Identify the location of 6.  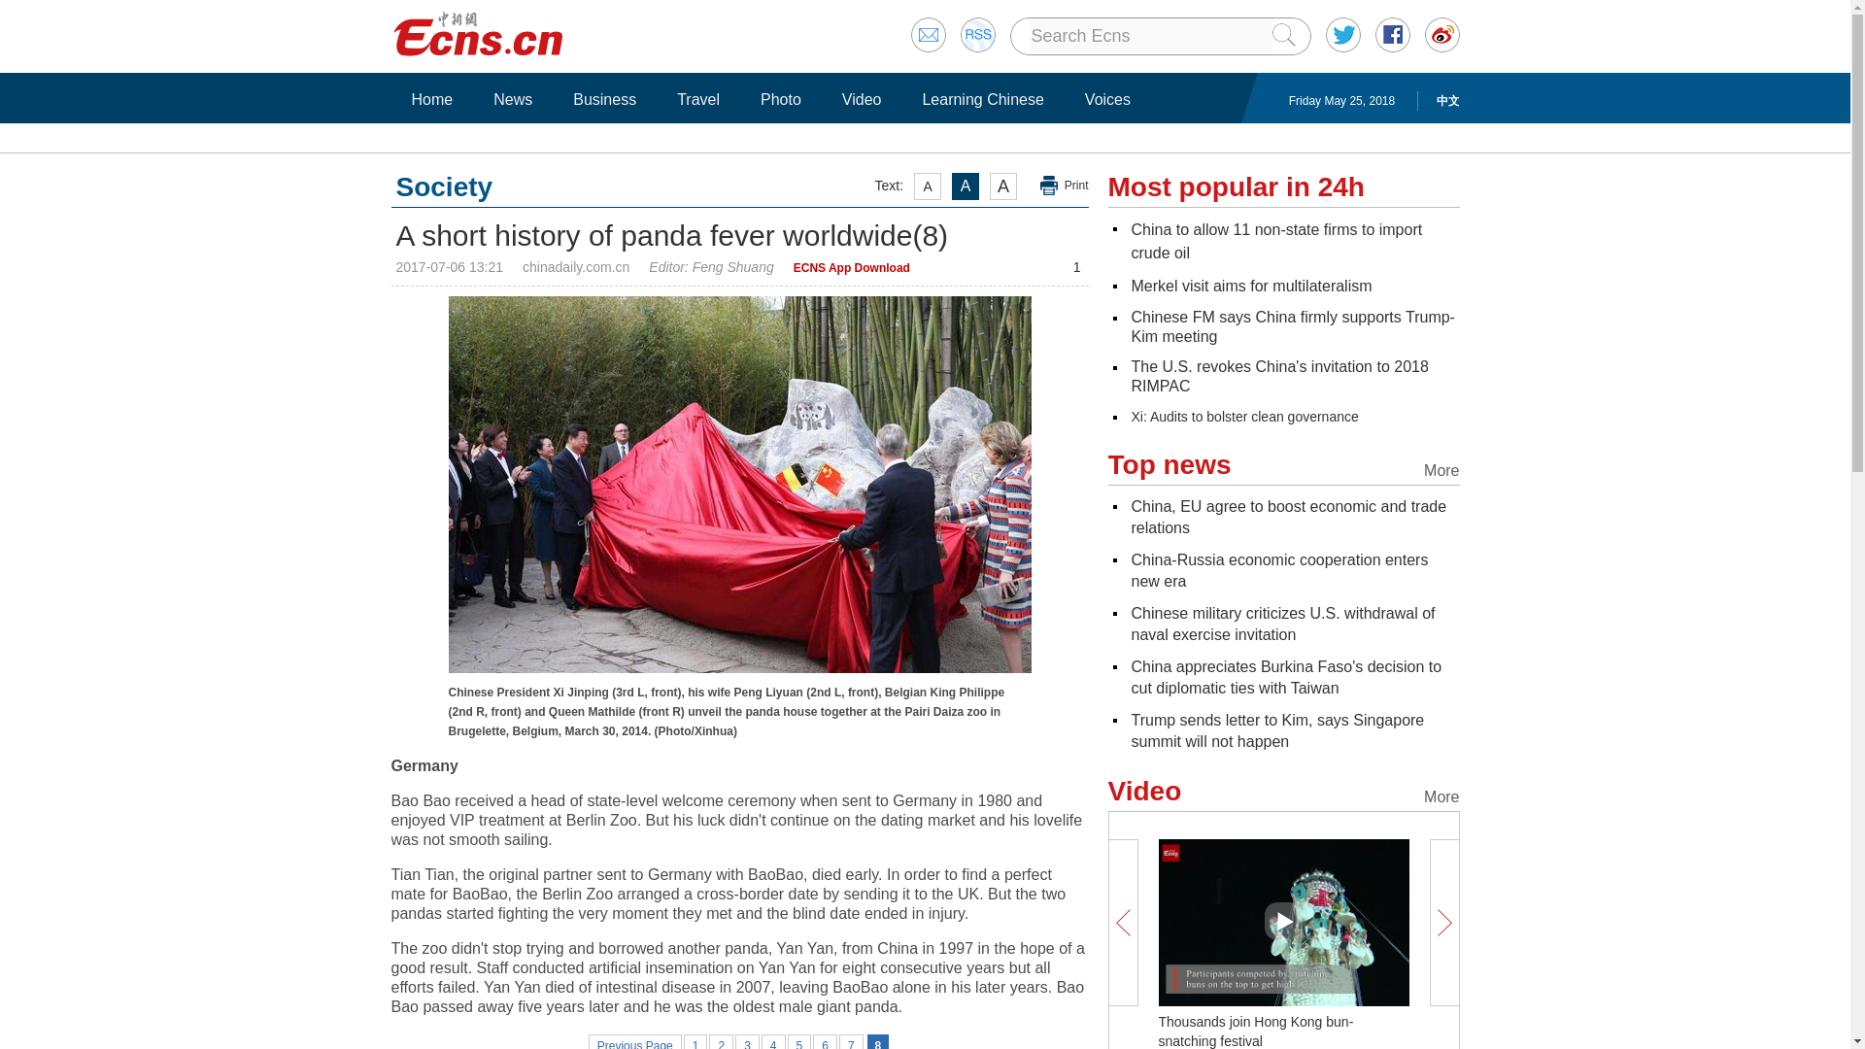
(826, 1041).